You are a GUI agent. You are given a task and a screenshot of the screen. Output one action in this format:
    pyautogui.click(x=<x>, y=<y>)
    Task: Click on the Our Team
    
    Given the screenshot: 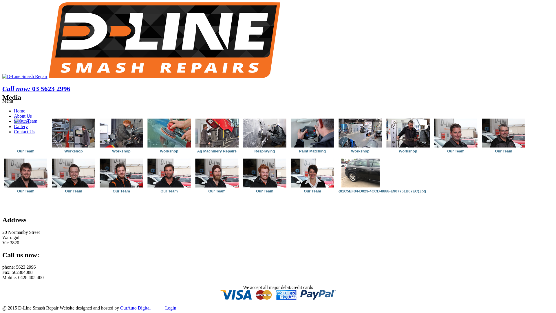 What is the action you would take?
    pyautogui.click(x=456, y=133)
    